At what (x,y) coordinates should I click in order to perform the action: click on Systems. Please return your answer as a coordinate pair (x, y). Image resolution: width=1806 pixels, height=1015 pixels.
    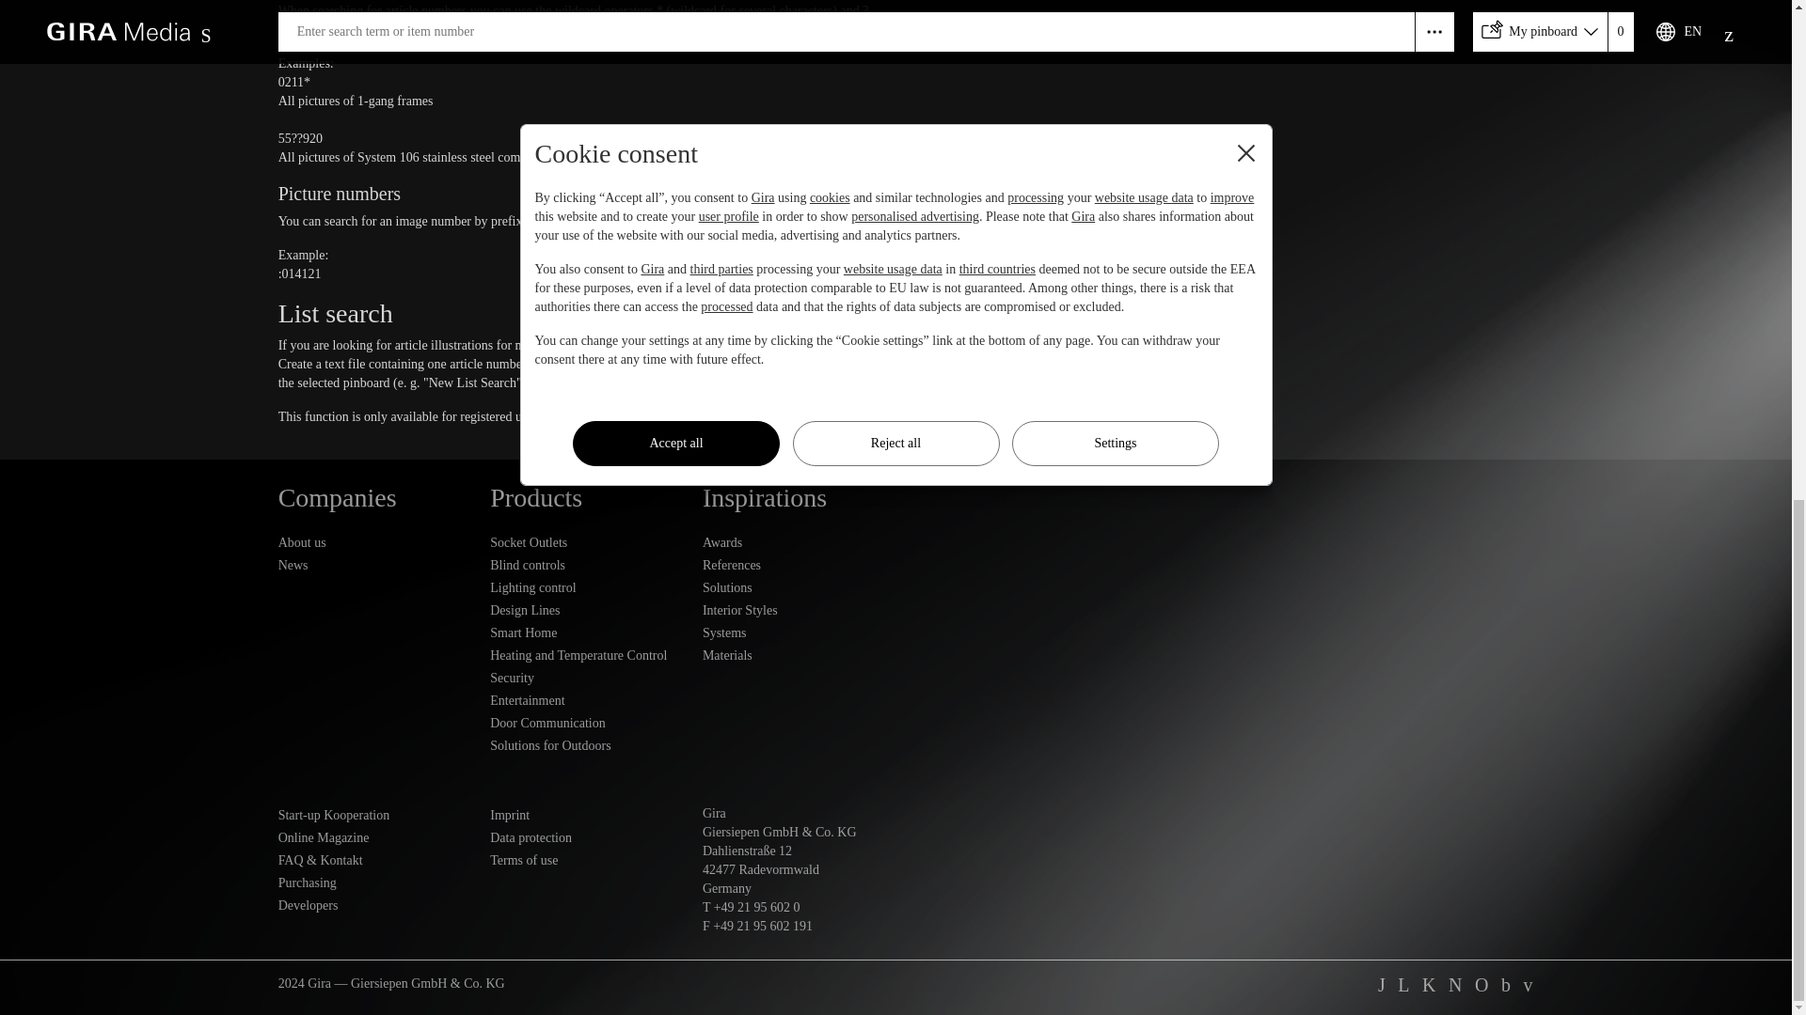
    Looking at the image, I should click on (799, 633).